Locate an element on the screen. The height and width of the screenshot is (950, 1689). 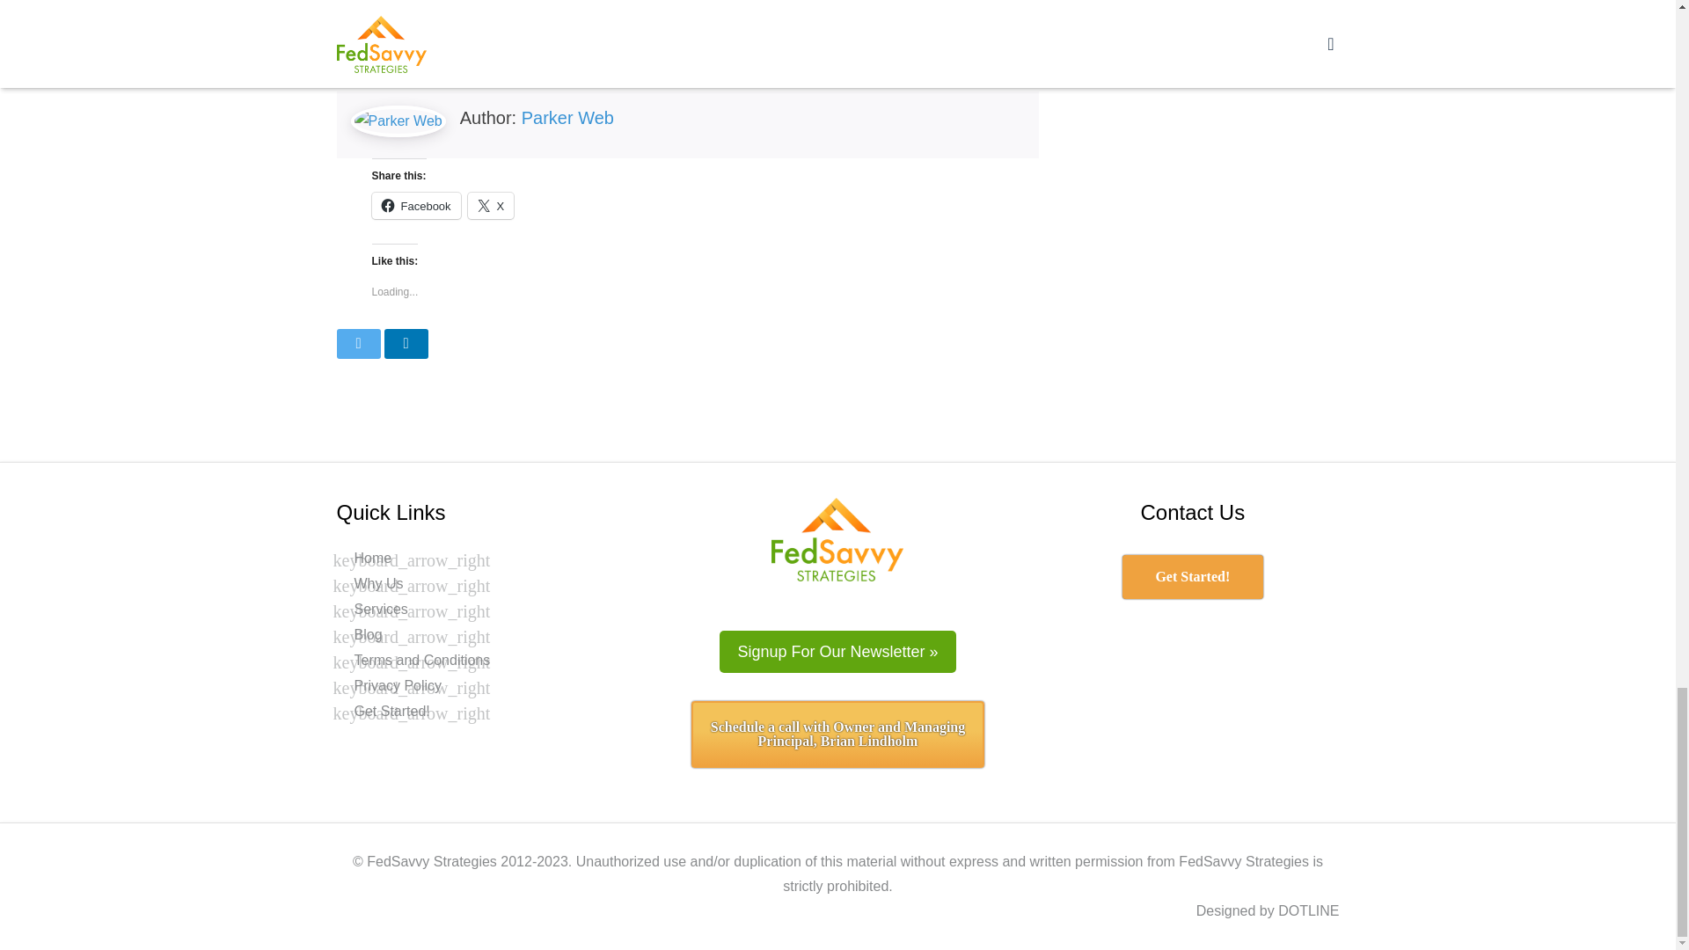
Parker Web is located at coordinates (568, 118).